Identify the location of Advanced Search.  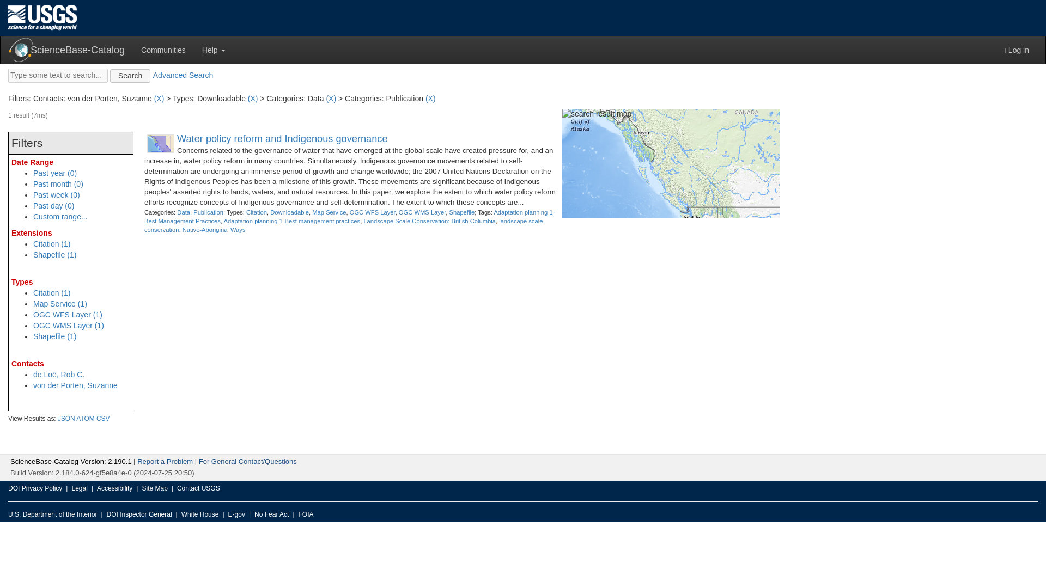
(183, 75).